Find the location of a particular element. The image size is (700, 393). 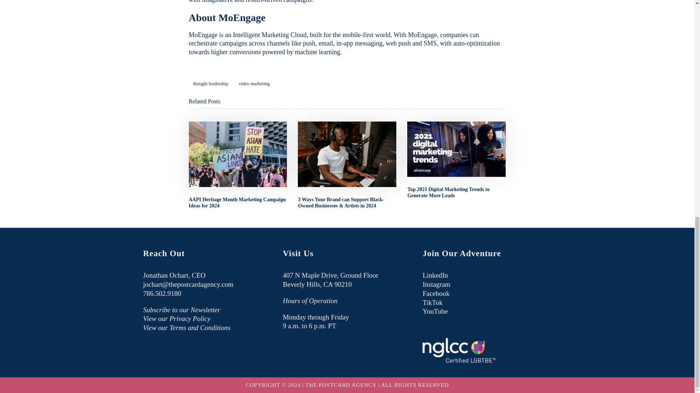

video marketing is located at coordinates (254, 84).